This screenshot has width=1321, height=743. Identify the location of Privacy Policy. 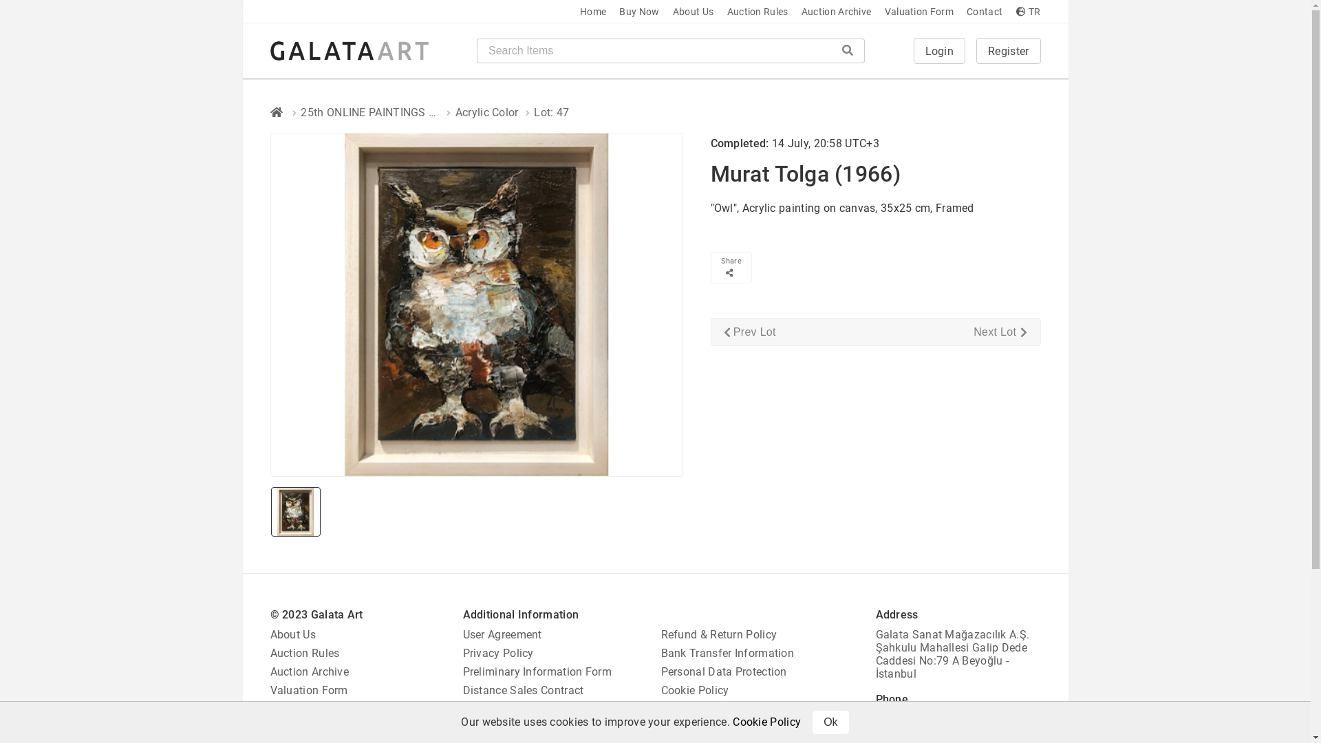
(498, 654).